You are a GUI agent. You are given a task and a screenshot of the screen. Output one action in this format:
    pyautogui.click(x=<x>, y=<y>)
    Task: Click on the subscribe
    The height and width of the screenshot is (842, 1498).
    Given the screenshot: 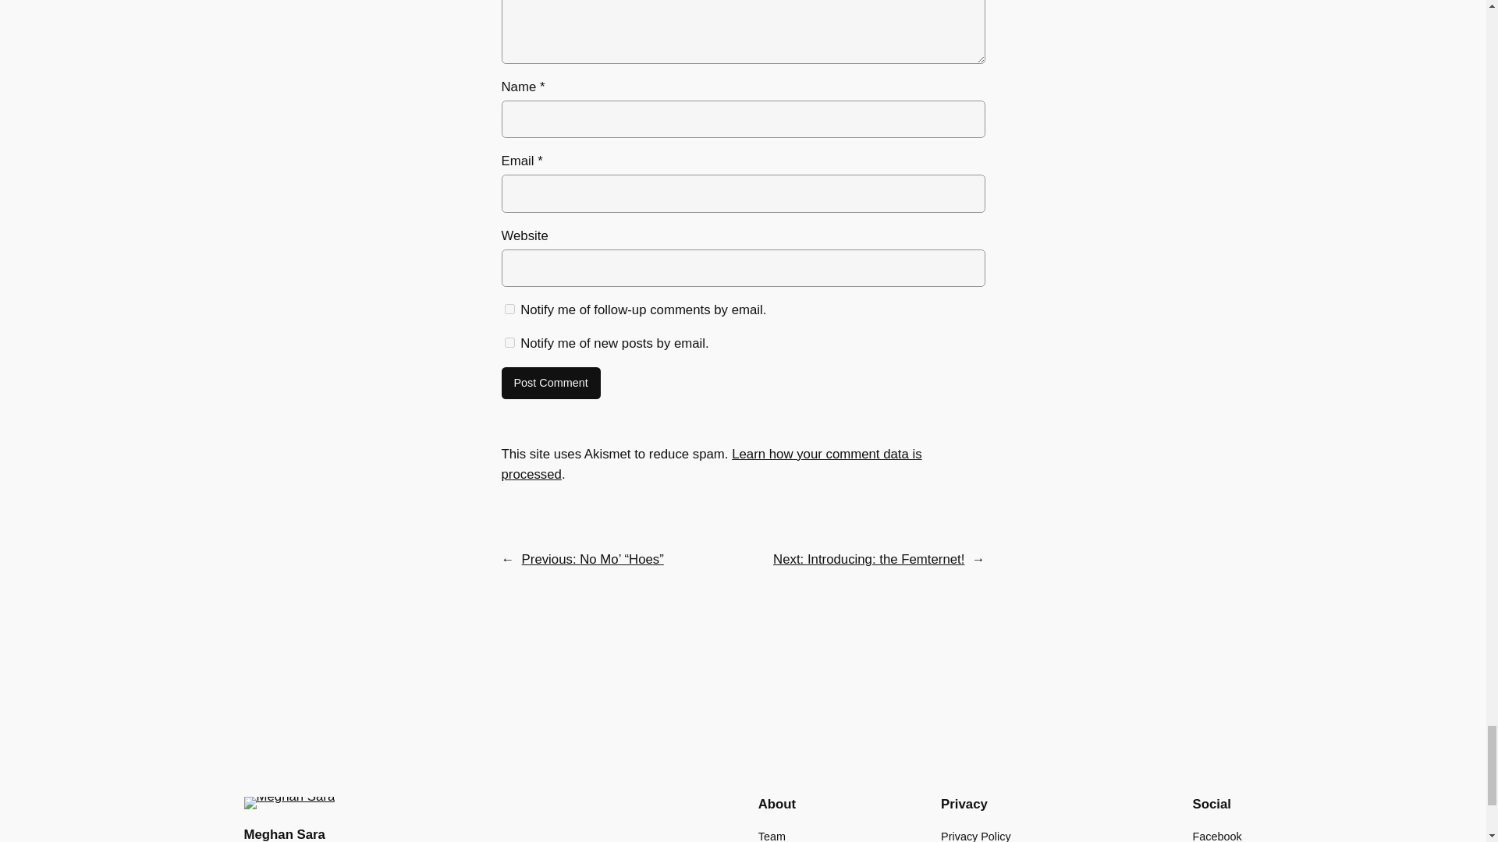 What is the action you would take?
    pyautogui.click(x=509, y=343)
    